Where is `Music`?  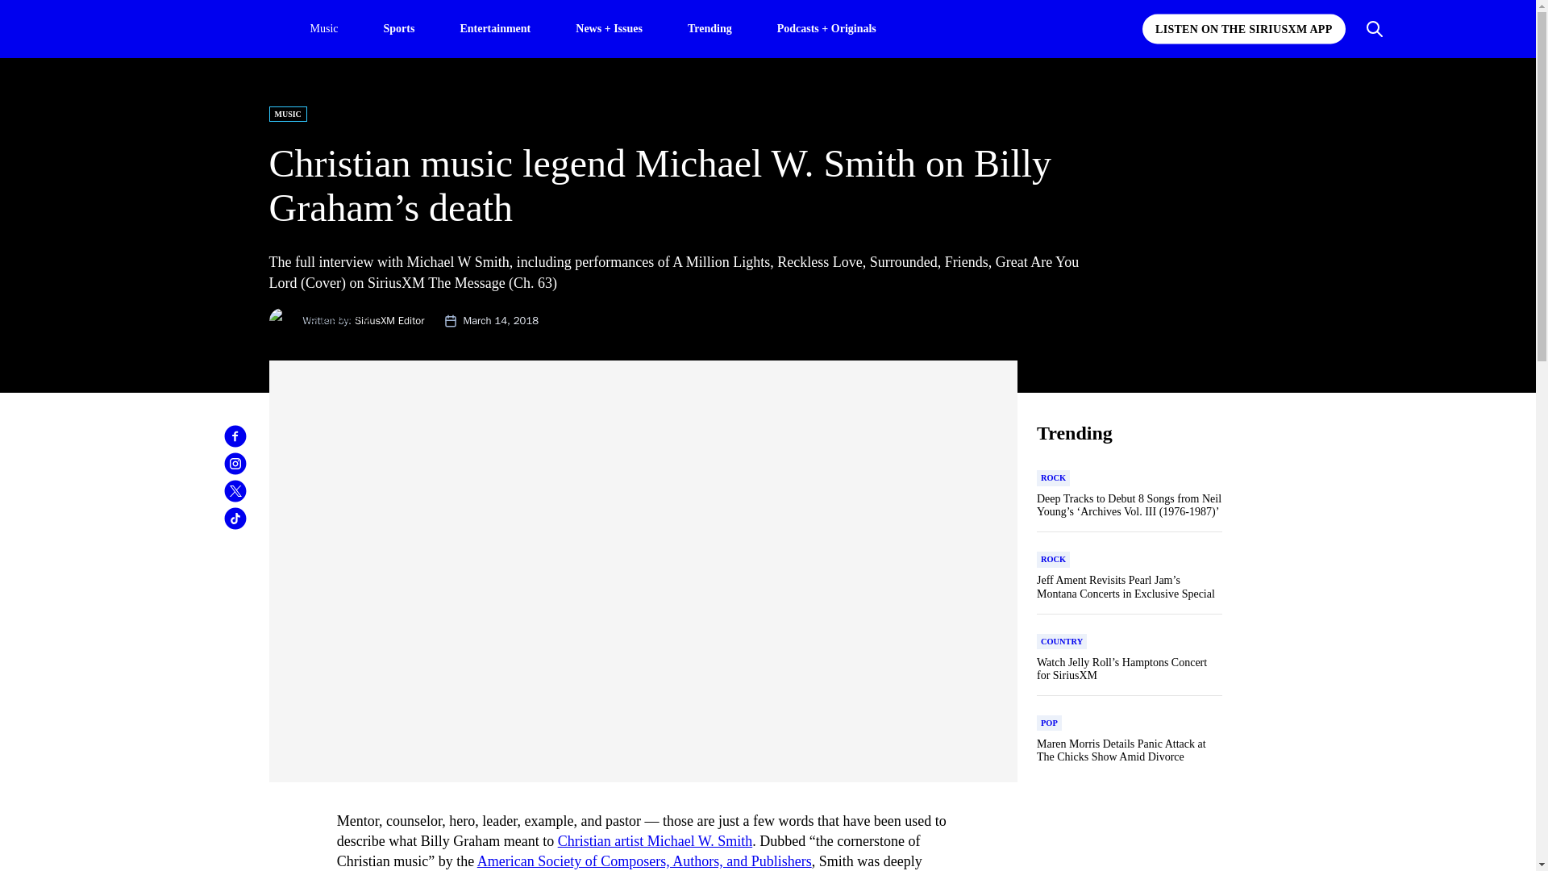
Music is located at coordinates (323, 29).